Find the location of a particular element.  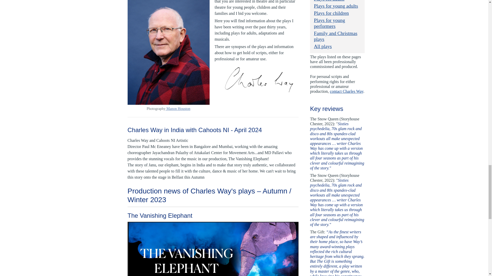

contact Charles Way is located at coordinates (346, 91).